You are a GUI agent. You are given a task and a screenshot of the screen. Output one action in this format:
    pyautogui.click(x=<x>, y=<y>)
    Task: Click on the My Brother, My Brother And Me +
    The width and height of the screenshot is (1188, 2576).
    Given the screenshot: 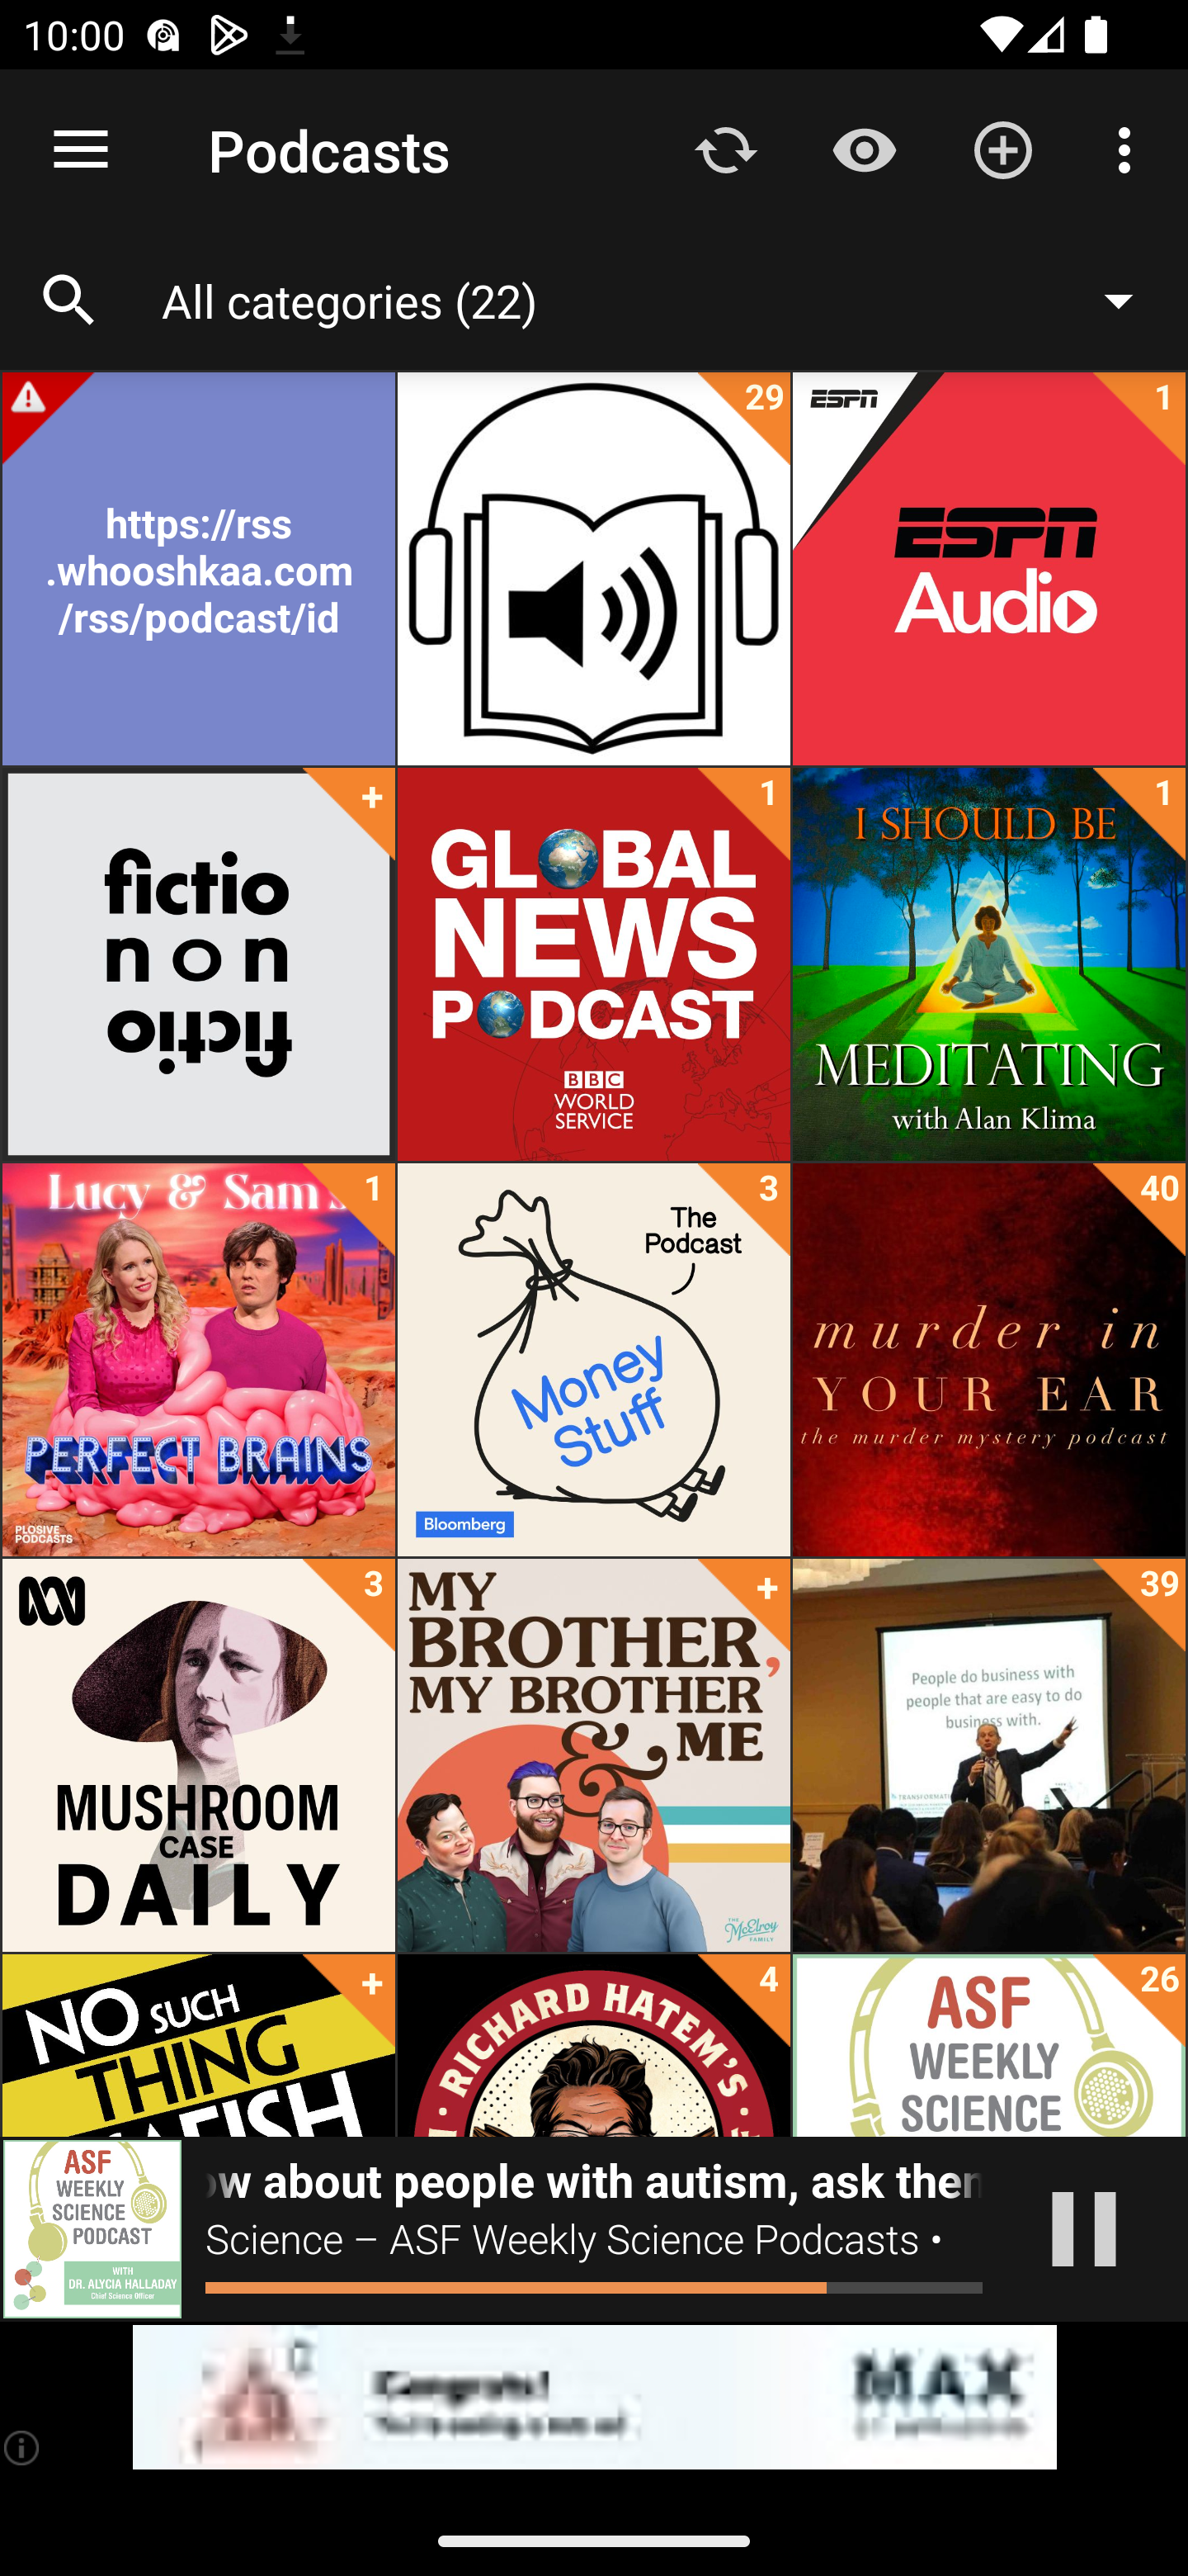 What is the action you would take?
    pyautogui.click(x=594, y=1755)
    